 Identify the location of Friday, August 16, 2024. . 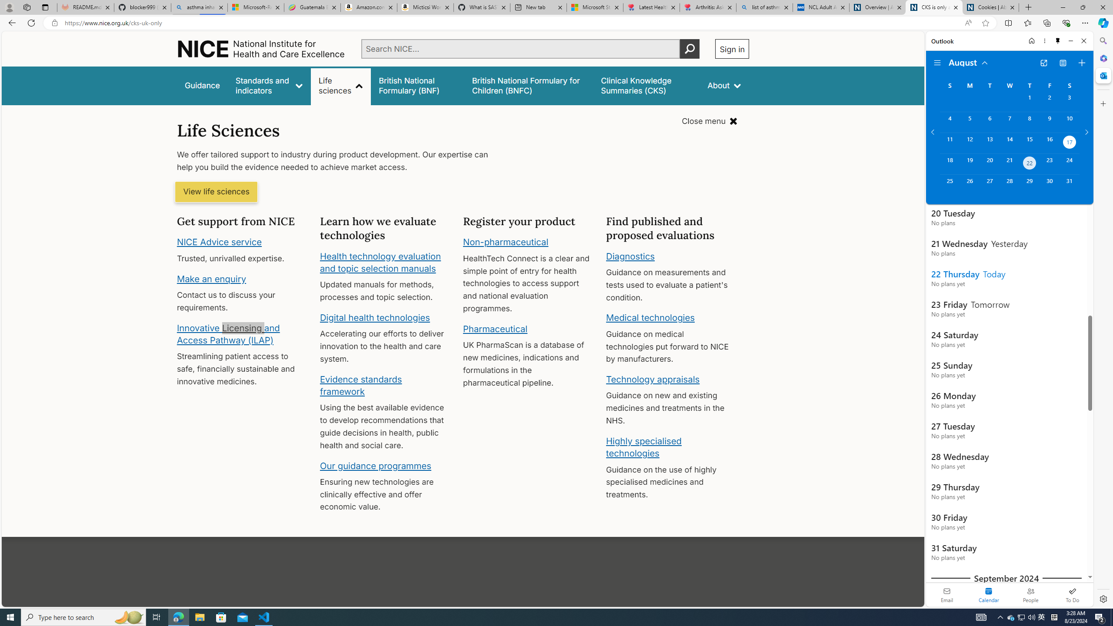
(1050, 143).